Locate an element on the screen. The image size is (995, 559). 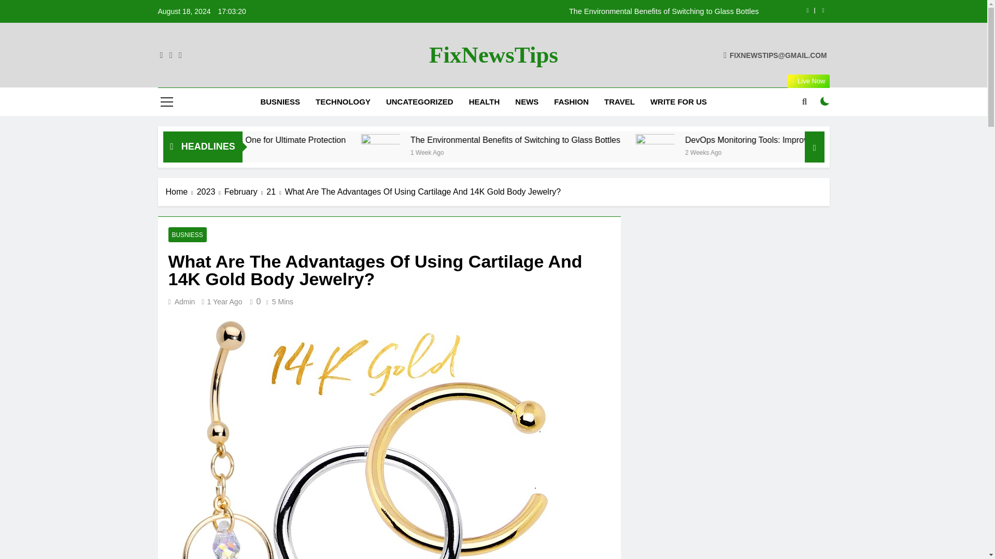
The Environmental Benefits of Switching to Glass Bottles is located at coordinates (559, 11).